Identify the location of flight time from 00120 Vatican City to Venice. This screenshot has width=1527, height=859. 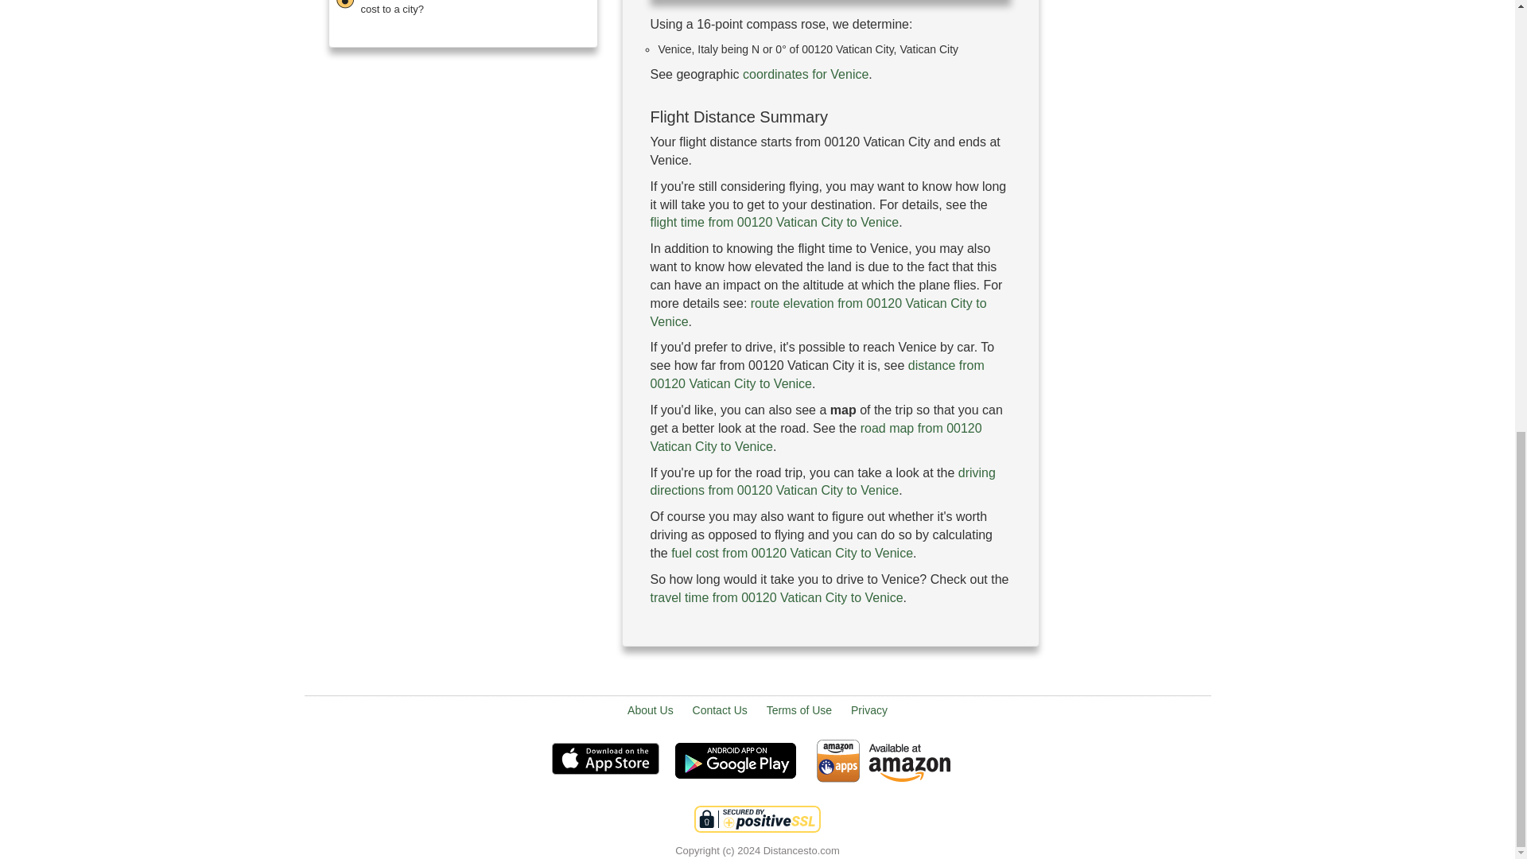
(775, 223).